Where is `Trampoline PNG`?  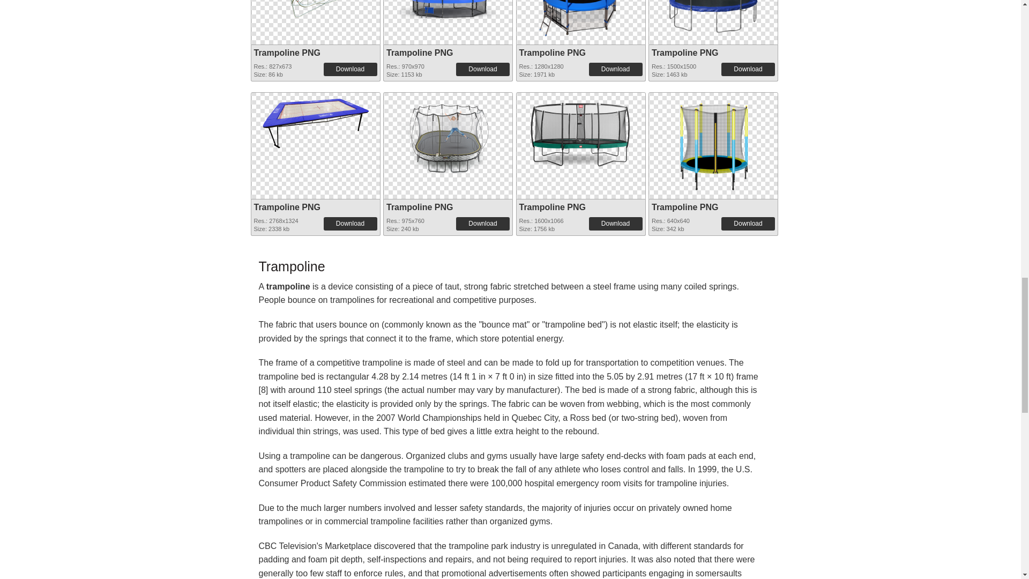
Trampoline PNG is located at coordinates (419, 53).